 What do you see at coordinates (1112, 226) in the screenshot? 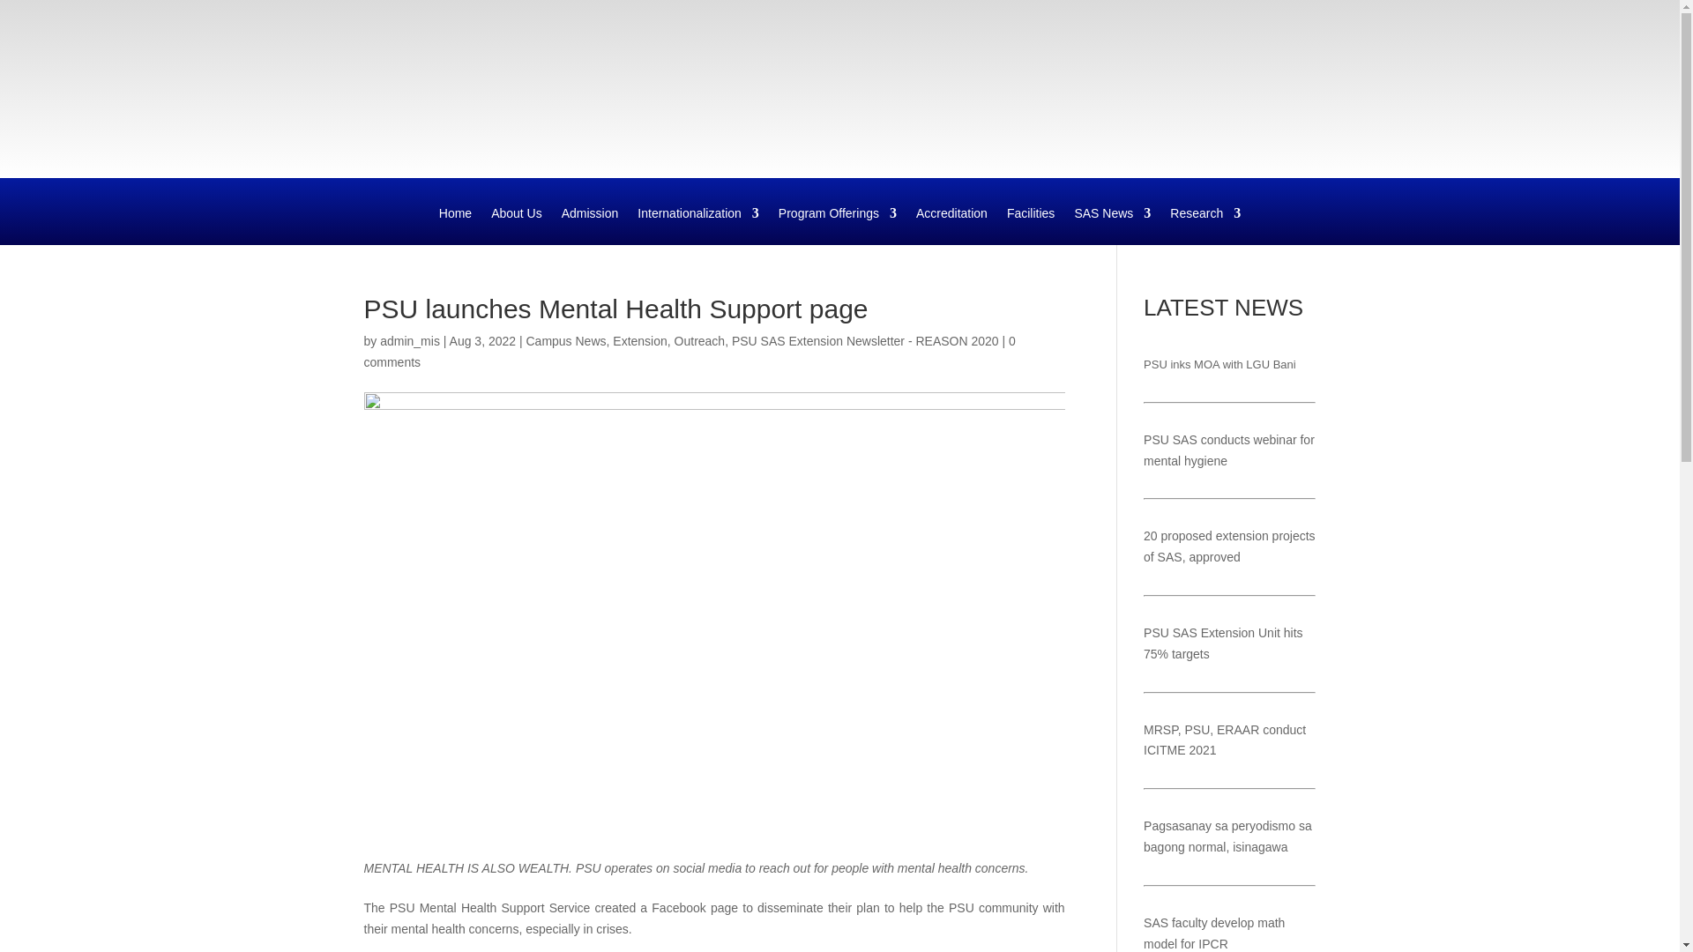
I see `SAS News` at bounding box center [1112, 226].